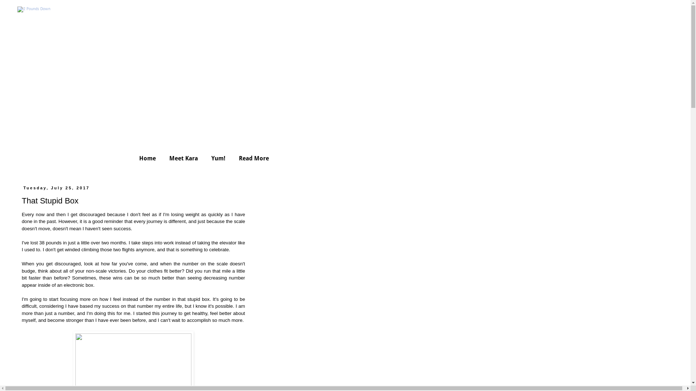 The width and height of the screenshot is (696, 391). What do you see at coordinates (218, 158) in the screenshot?
I see `Yum!` at bounding box center [218, 158].